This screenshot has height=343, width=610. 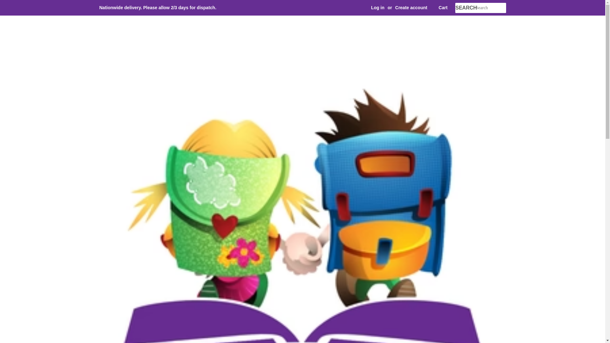 I want to click on Log in, so click(x=377, y=8).